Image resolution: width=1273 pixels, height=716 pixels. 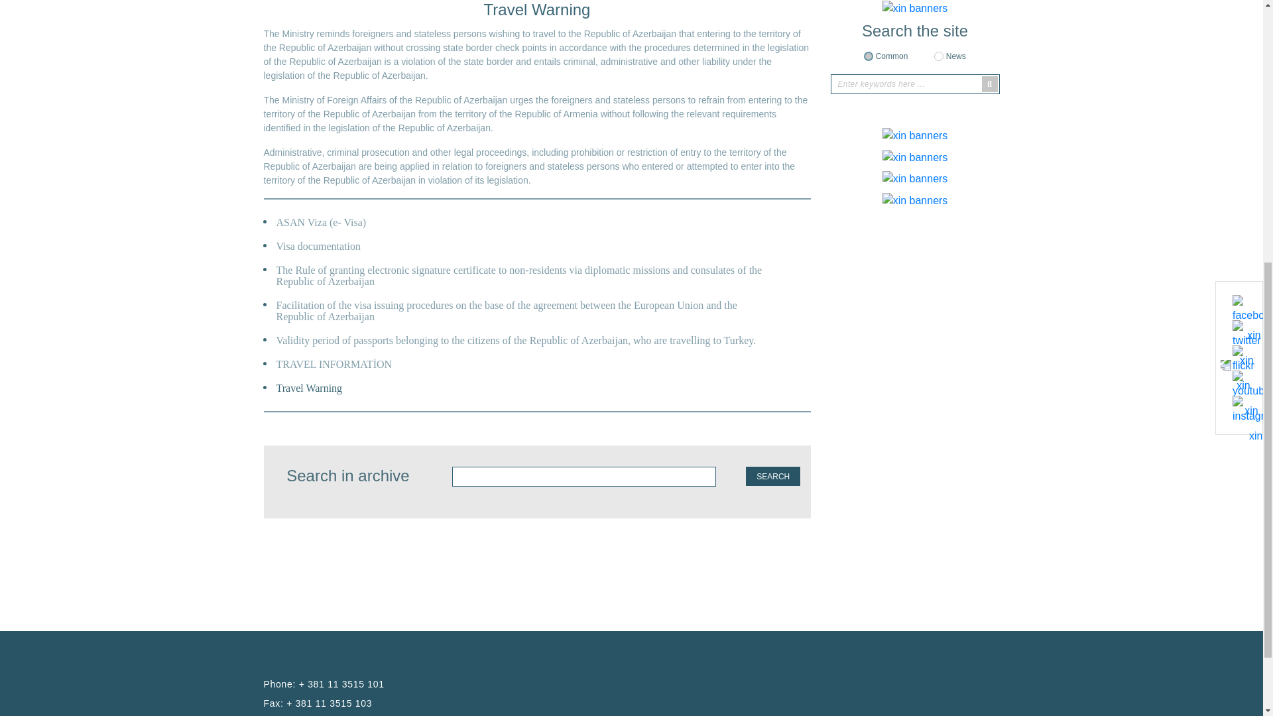 What do you see at coordinates (594, 111) in the screenshot?
I see `BILATERAL RELATIONS` at bounding box center [594, 111].